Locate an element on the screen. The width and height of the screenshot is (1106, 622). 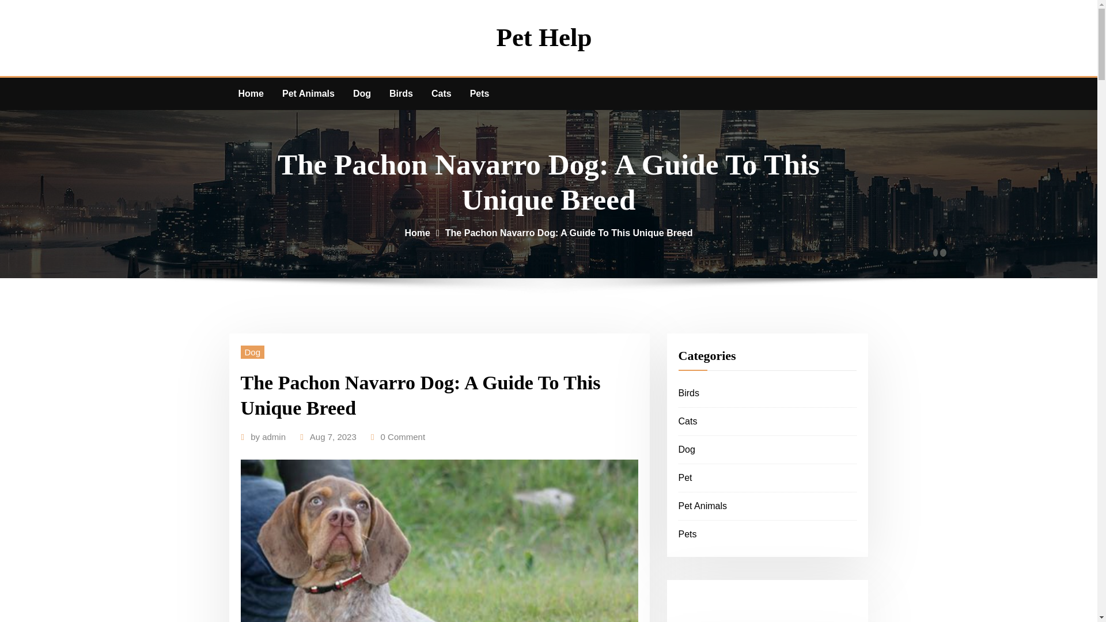
0 Comment is located at coordinates (403, 437).